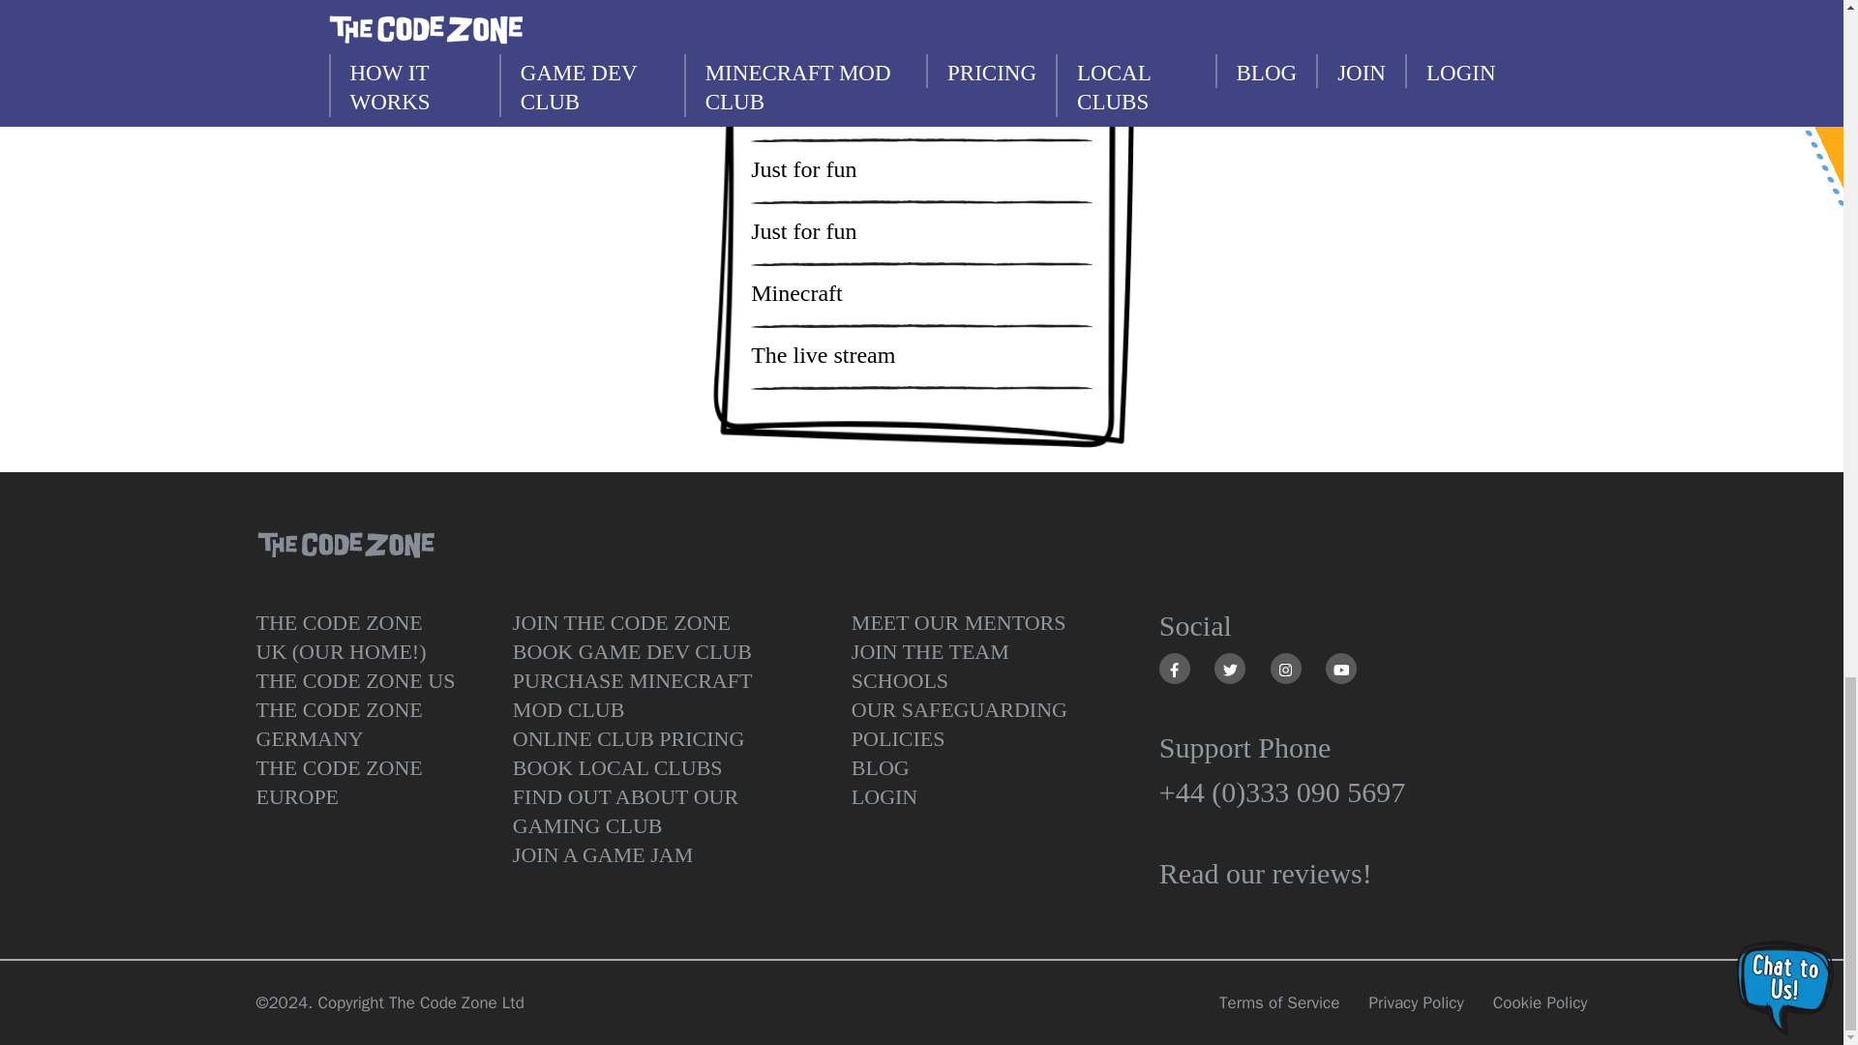 This screenshot has width=1858, height=1045. Describe the element at coordinates (654, 652) in the screenshot. I see `BOOK GAME DEV CLUB` at that location.